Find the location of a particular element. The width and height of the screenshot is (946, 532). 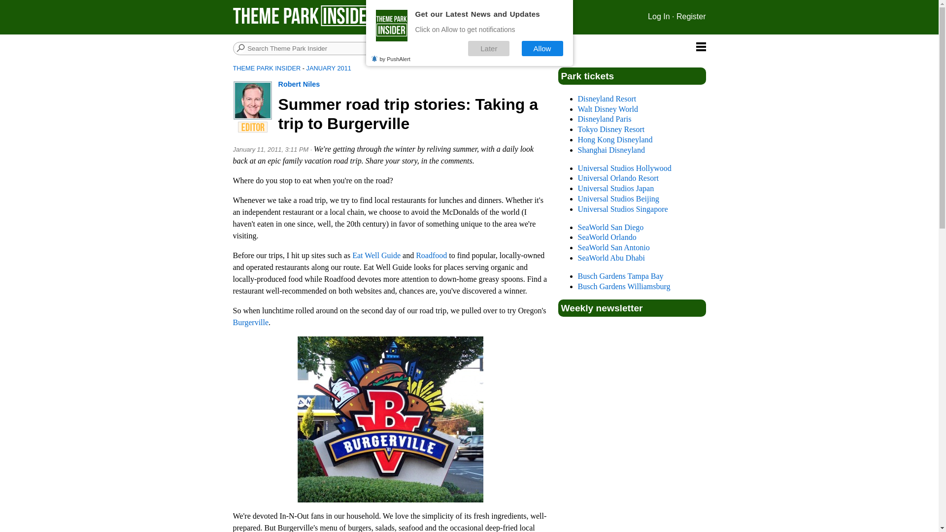

Eat Well Guide is located at coordinates (376, 255).